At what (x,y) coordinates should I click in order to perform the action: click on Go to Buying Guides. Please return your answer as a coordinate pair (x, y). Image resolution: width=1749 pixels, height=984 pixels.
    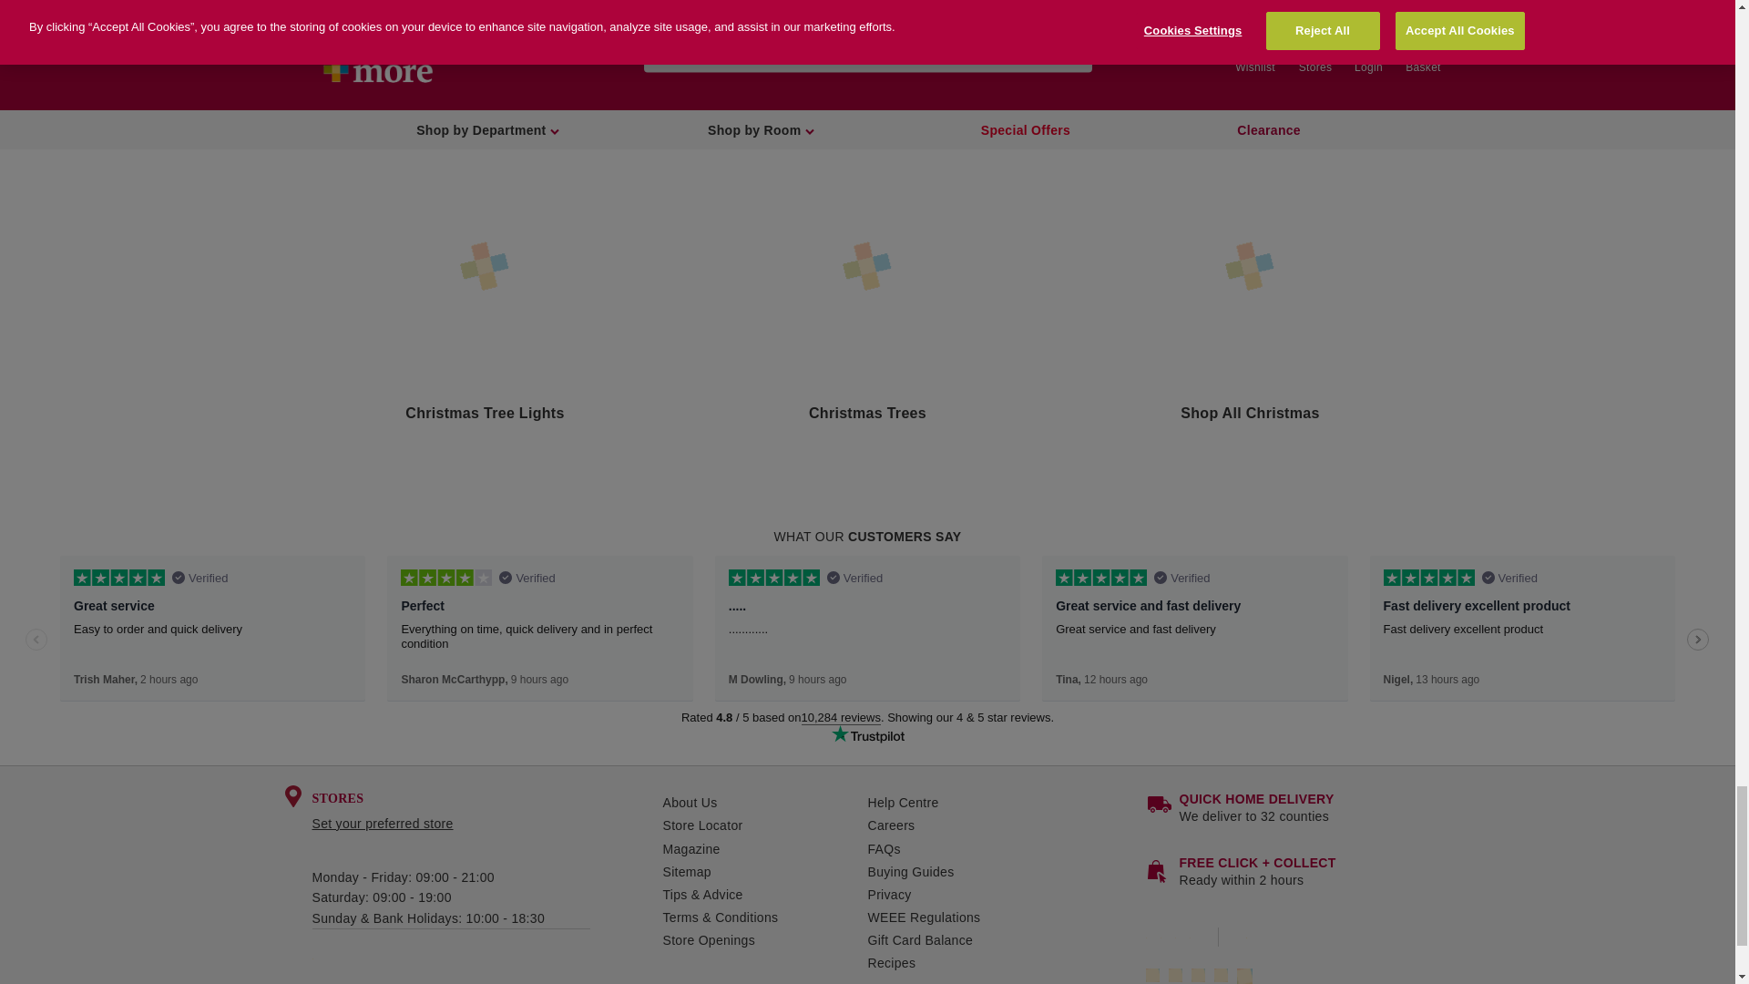
    Looking at the image, I should click on (1006, 872).